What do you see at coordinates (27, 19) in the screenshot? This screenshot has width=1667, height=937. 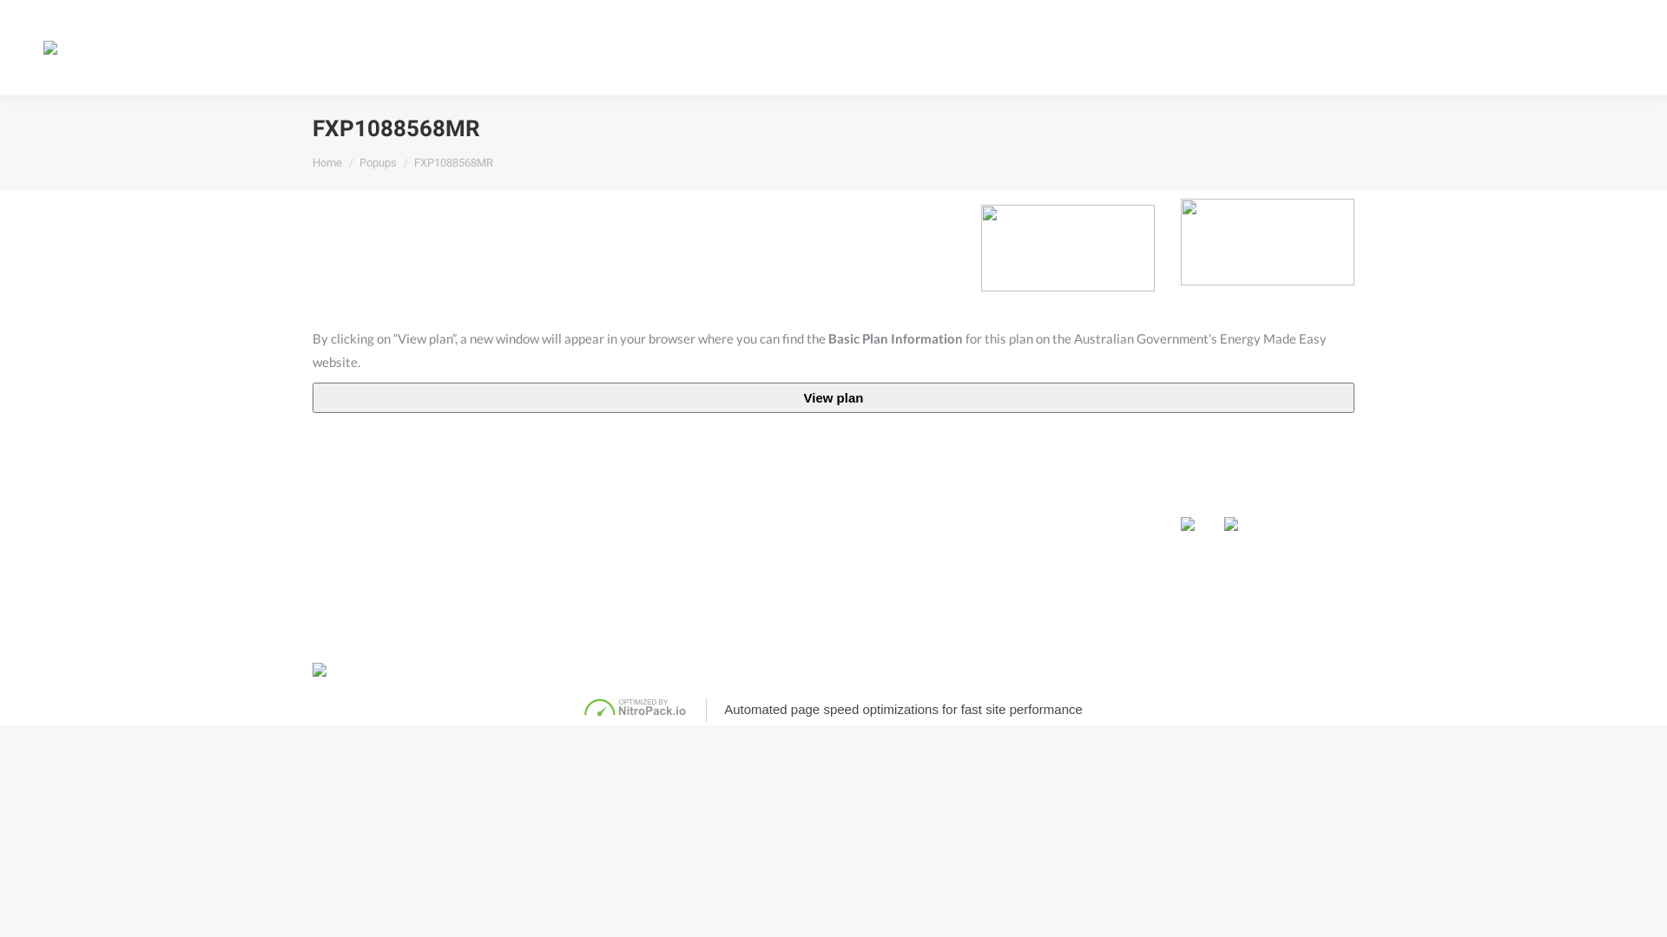 I see `Go!` at bounding box center [27, 19].